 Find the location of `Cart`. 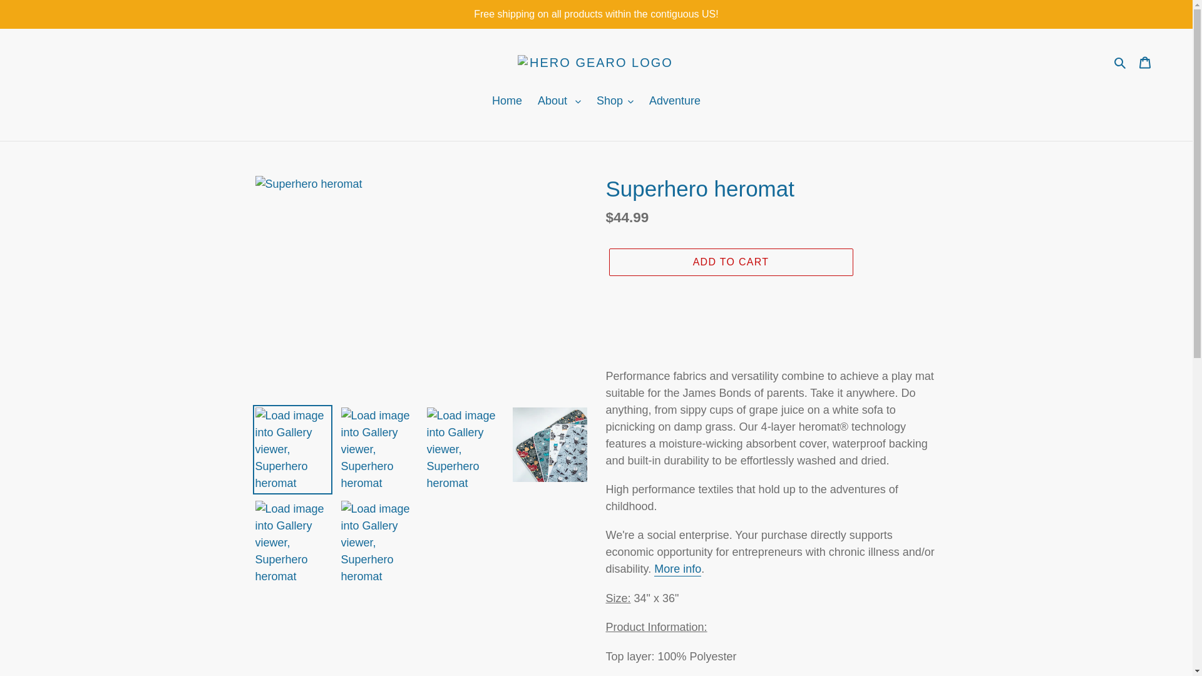

Cart is located at coordinates (1145, 62).